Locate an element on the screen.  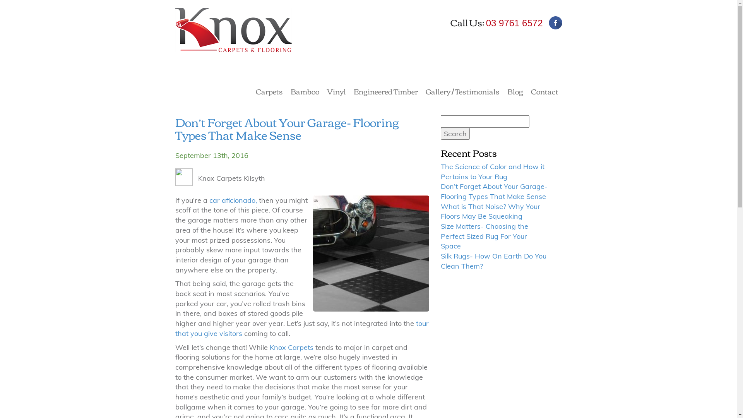
What is That Noise? Why Your Floors May Be Squeaking is located at coordinates (491, 211).